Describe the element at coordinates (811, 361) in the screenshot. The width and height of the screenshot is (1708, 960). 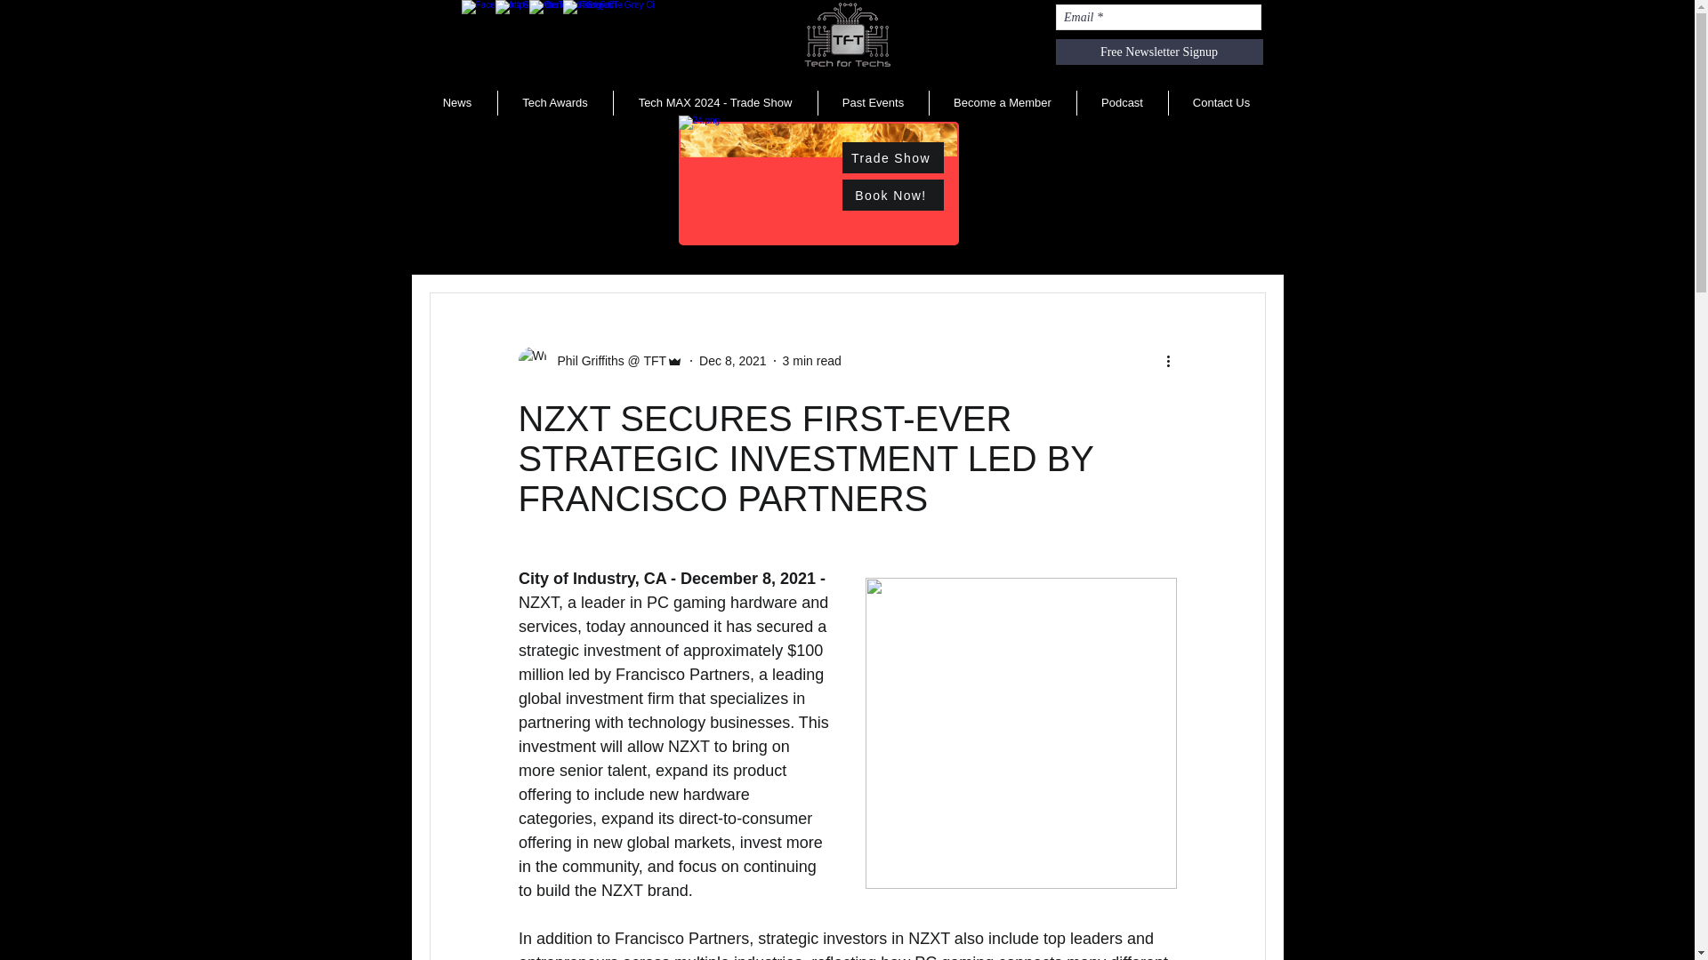
I see `3 min read` at that location.